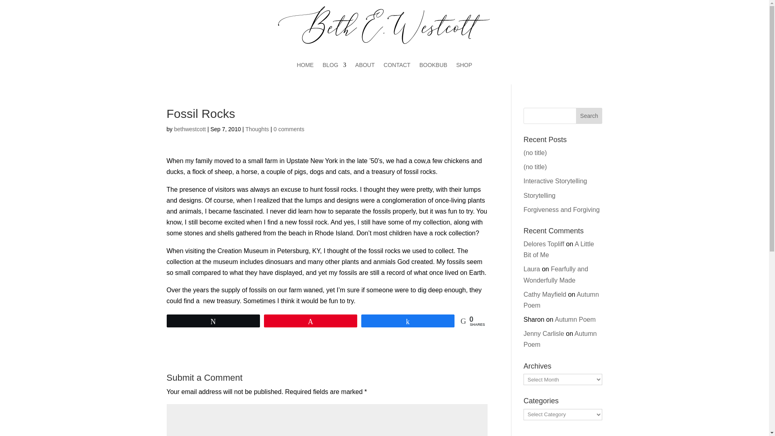  Describe the element at coordinates (545, 294) in the screenshot. I see `Cathy Mayfield` at that location.